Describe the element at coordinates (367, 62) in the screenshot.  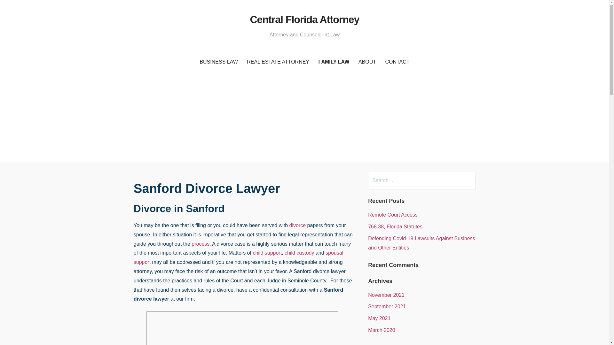
I see `ABOUT` at that location.